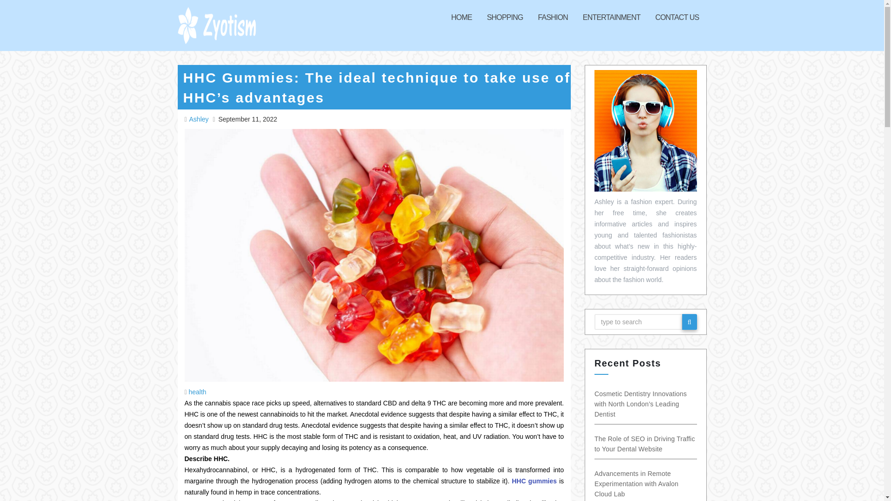  What do you see at coordinates (656, 444) in the screenshot?
I see `The Role of SEO in Driving Traffic to Your Dental Website` at bounding box center [656, 444].